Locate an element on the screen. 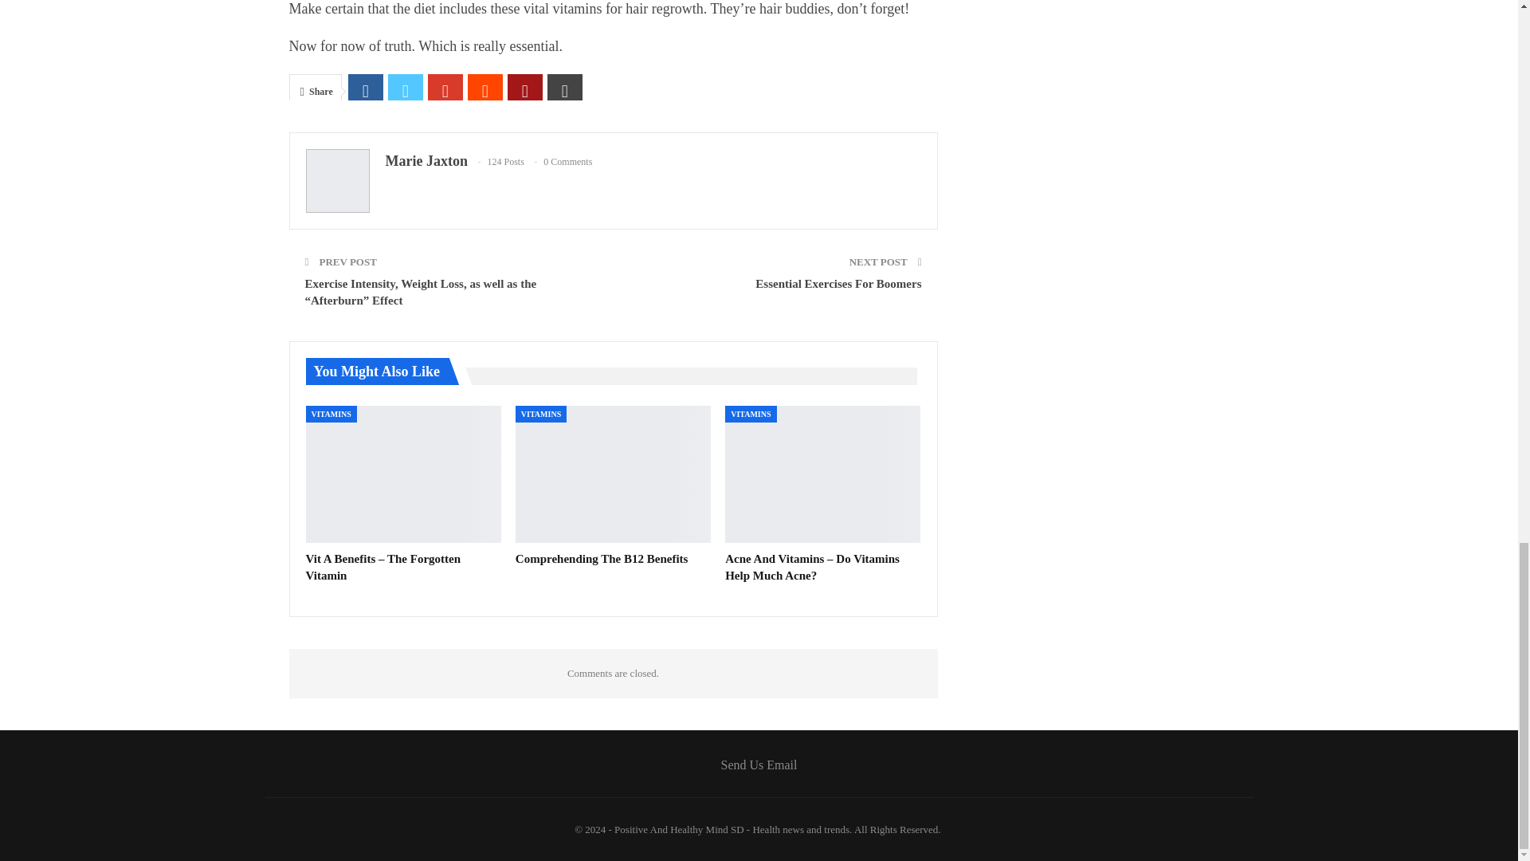 This screenshot has width=1530, height=861. Comprehending The B12 Benefits is located at coordinates (602, 558).